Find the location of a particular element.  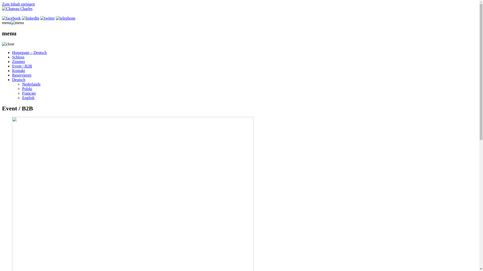

Deutsch is located at coordinates (19, 80).